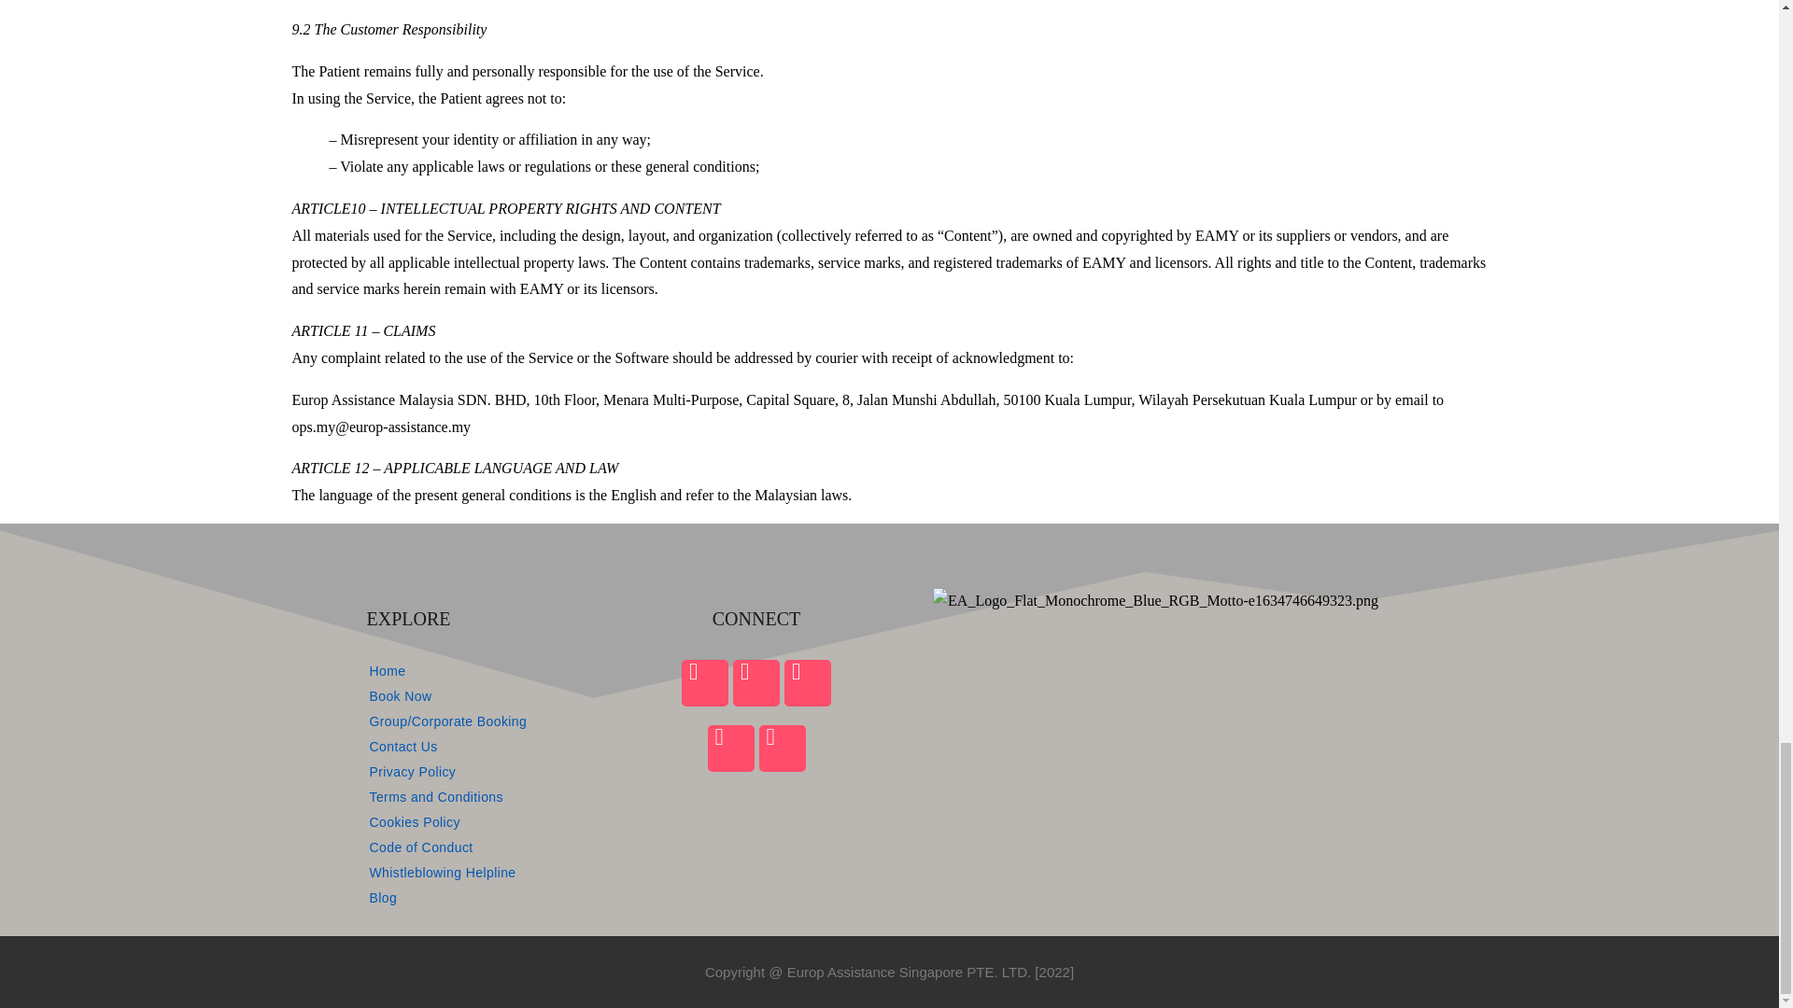 Image resolution: width=1793 pixels, height=1008 pixels. What do you see at coordinates (489, 898) in the screenshot?
I see `Blog` at bounding box center [489, 898].